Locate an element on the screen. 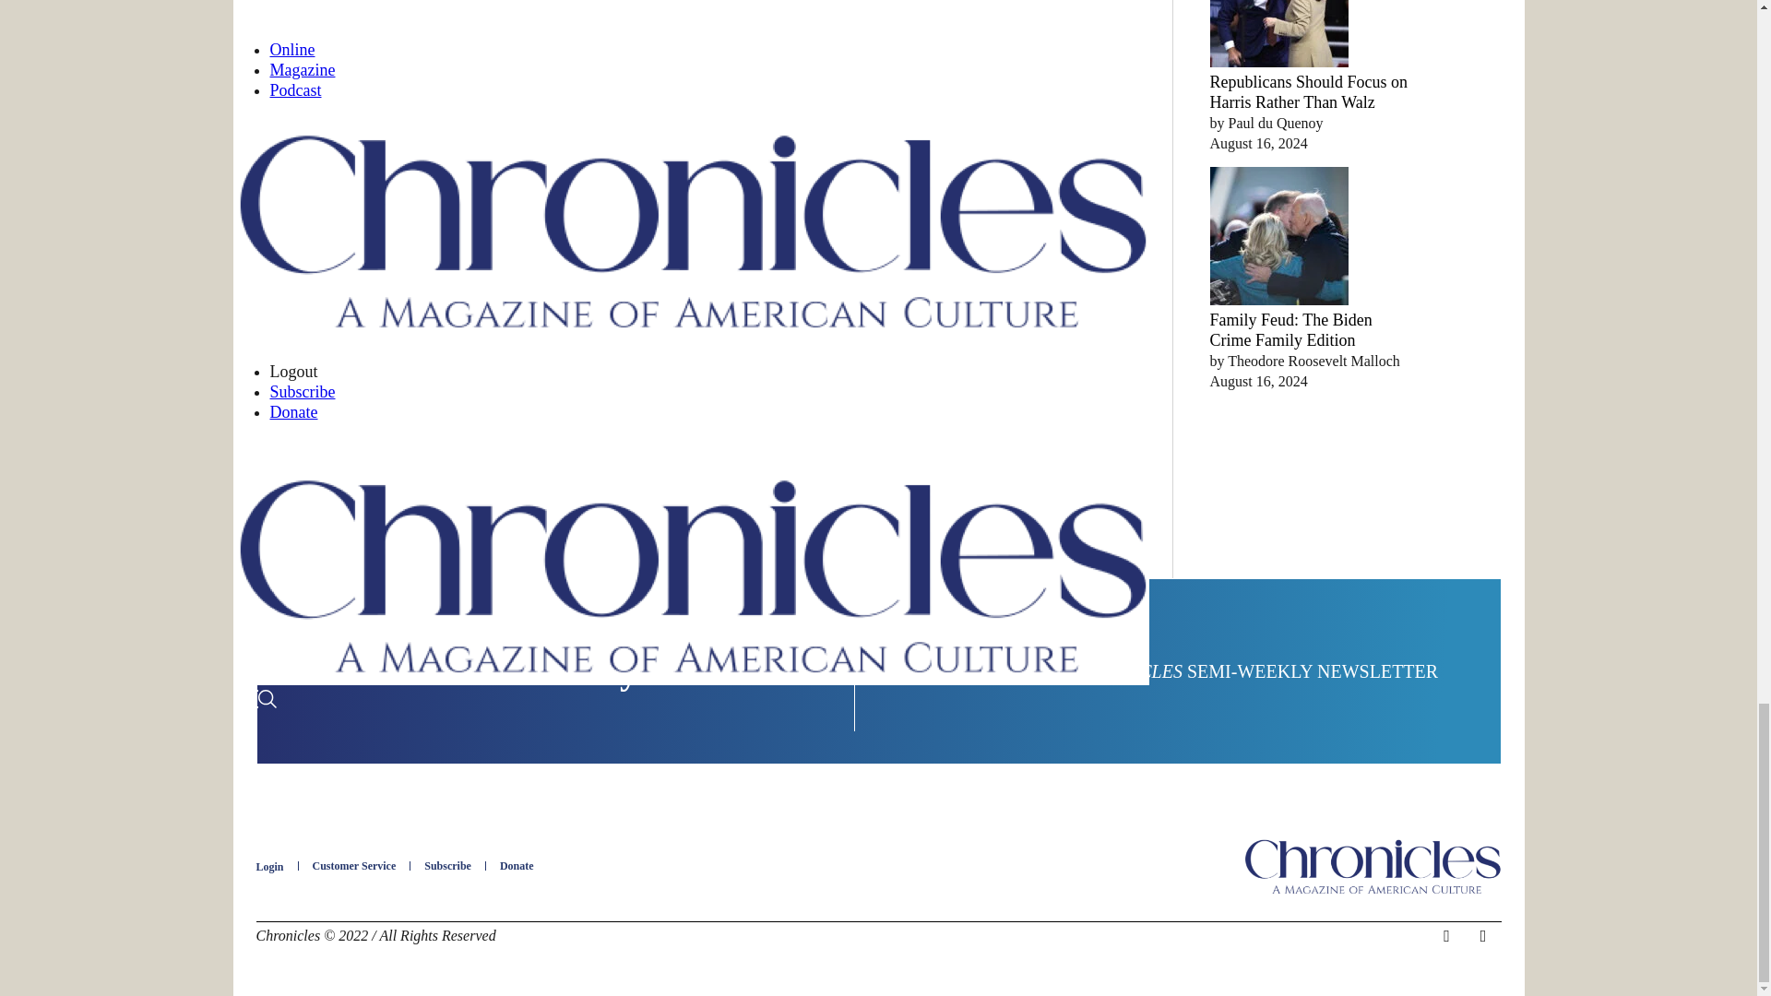 The image size is (1771, 996). Twitter is located at coordinates (1483, 936).